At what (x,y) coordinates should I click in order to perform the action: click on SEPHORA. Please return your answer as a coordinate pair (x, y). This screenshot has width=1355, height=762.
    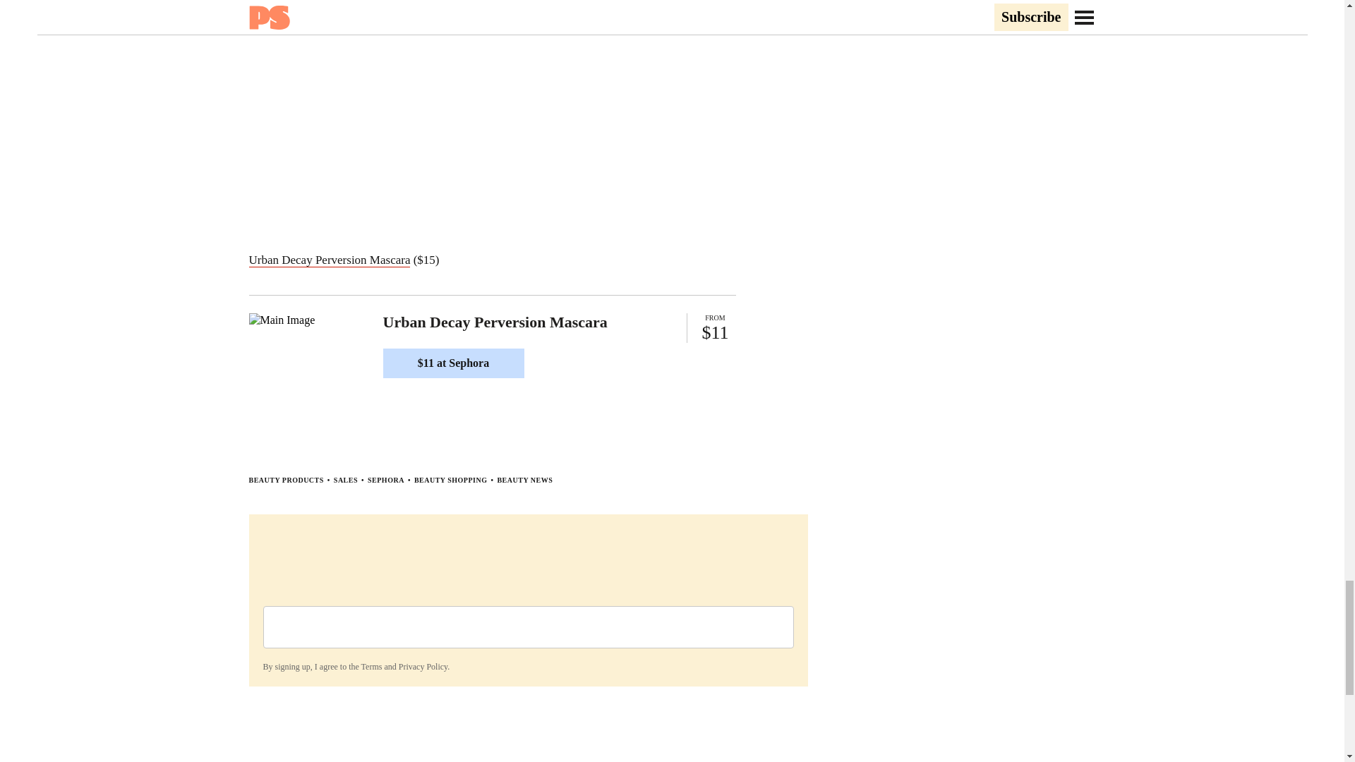
    Looking at the image, I should click on (385, 480).